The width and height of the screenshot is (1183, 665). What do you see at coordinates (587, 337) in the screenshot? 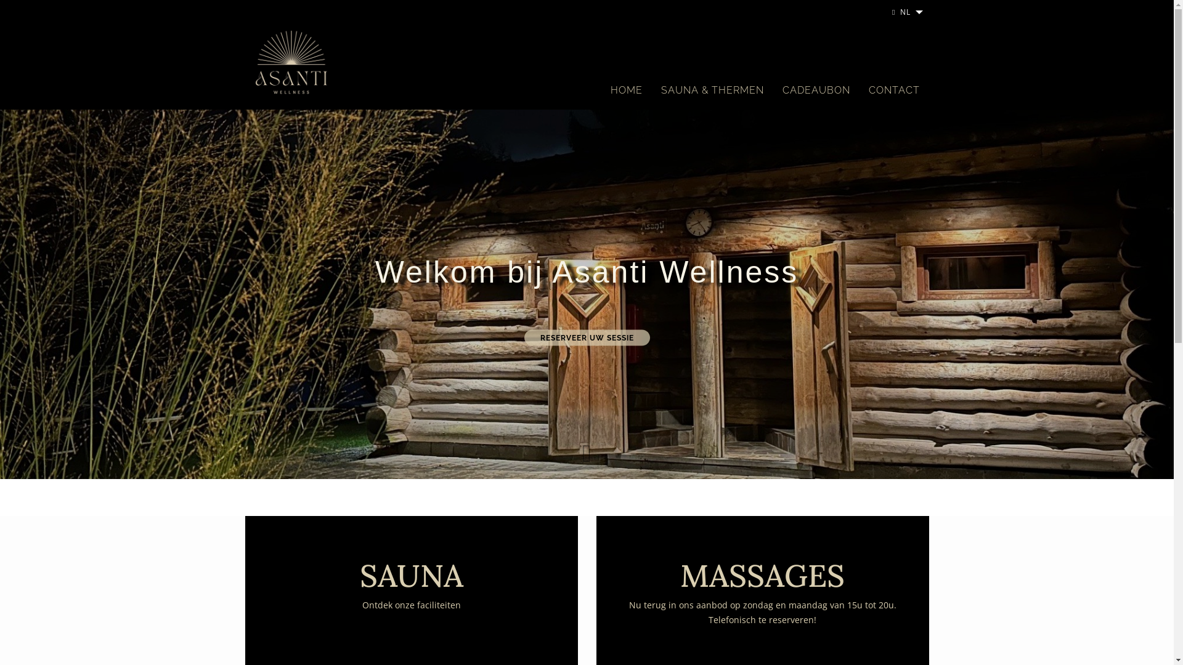
I see `RESERVEER UW SESSIE` at bounding box center [587, 337].